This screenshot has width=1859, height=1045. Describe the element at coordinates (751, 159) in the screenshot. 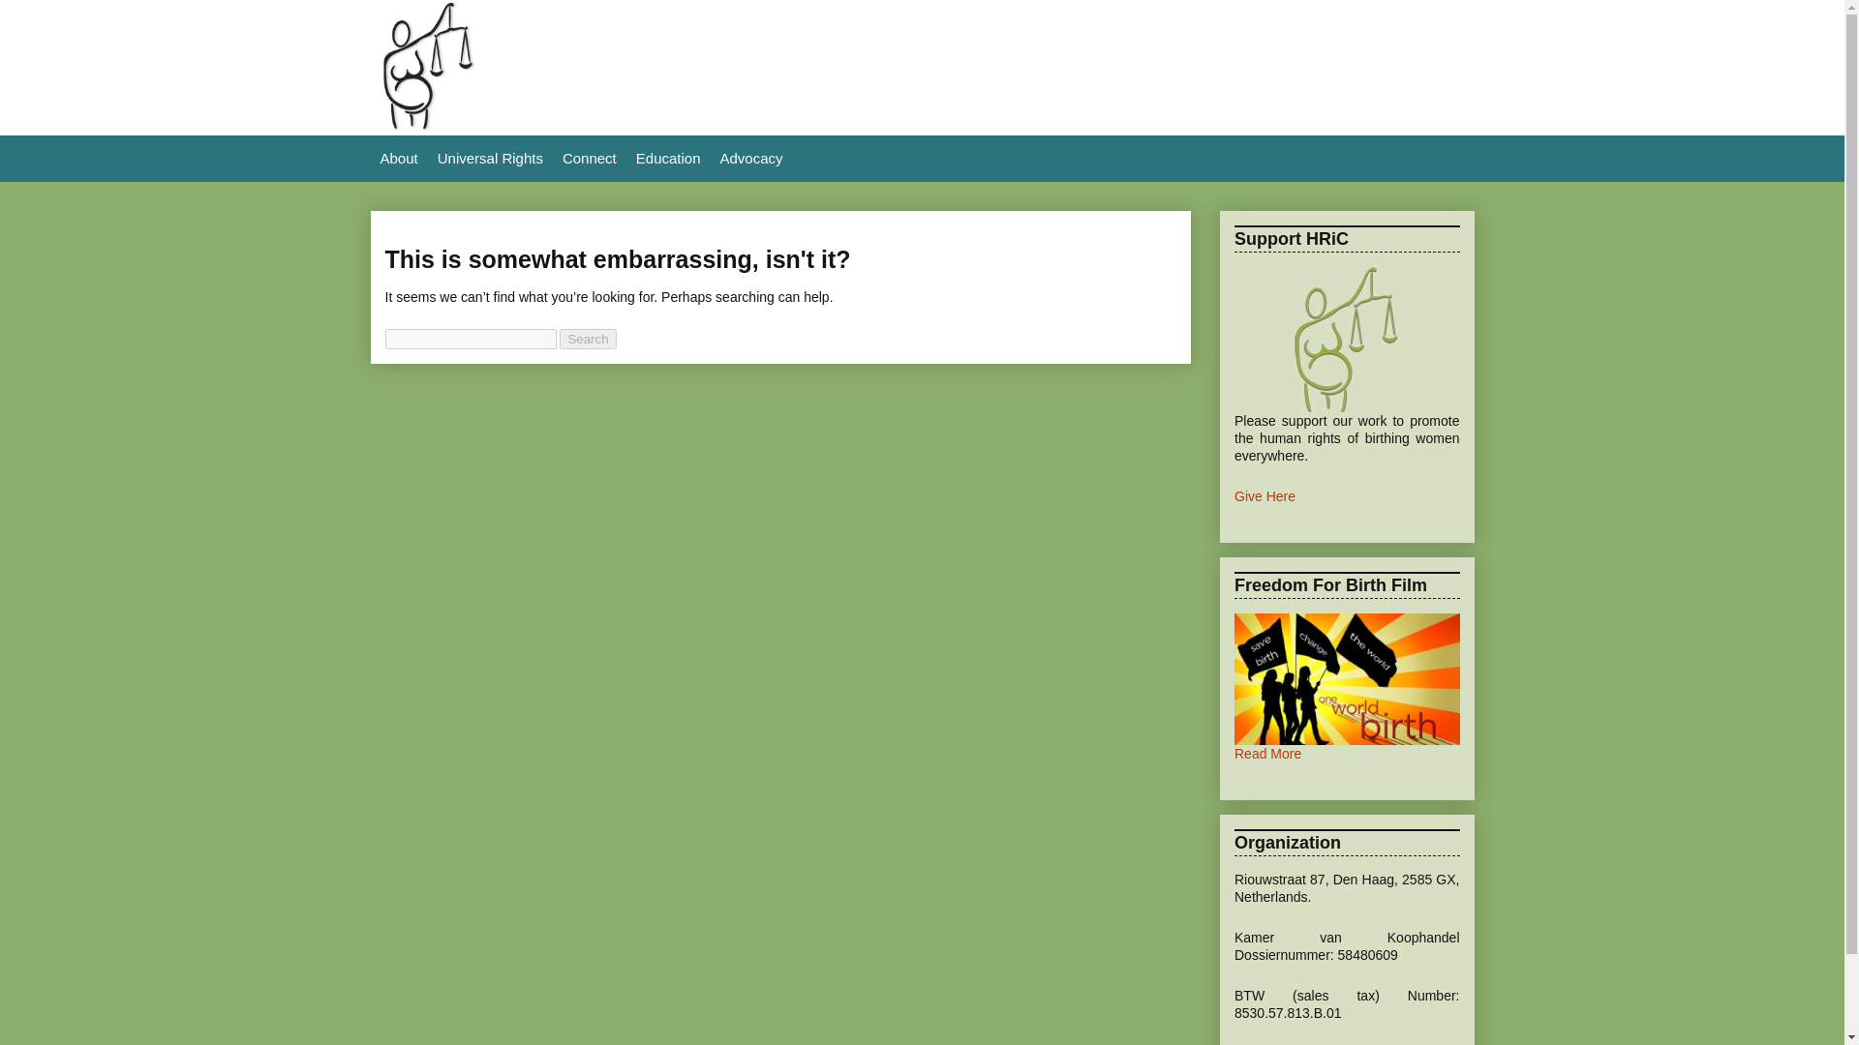

I see `Advocacy` at that location.